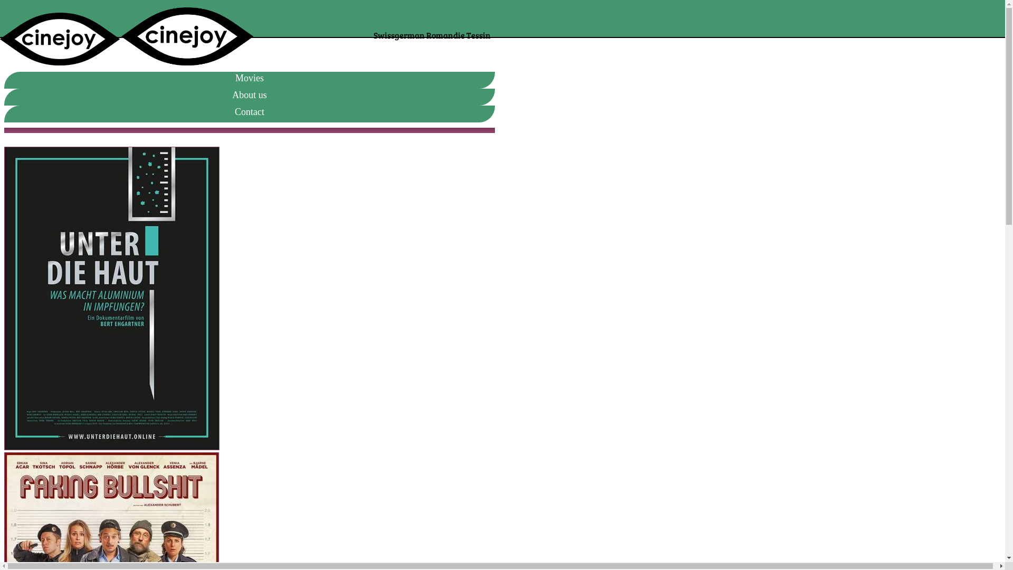  I want to click on Tessin, so click(479, 35).